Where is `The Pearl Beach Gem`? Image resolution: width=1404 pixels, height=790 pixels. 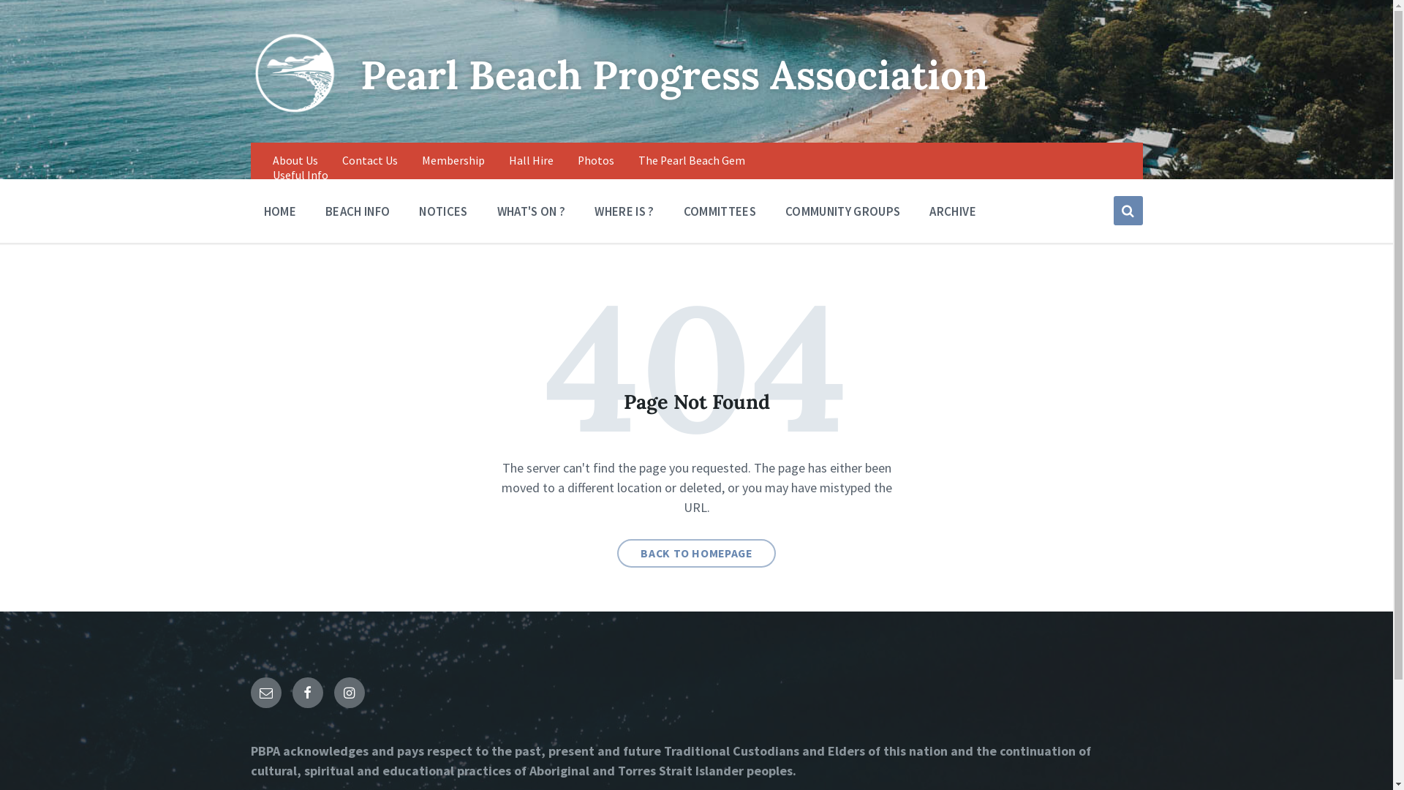
The Pearl Beach Gem is located at coordinates (690, 161).